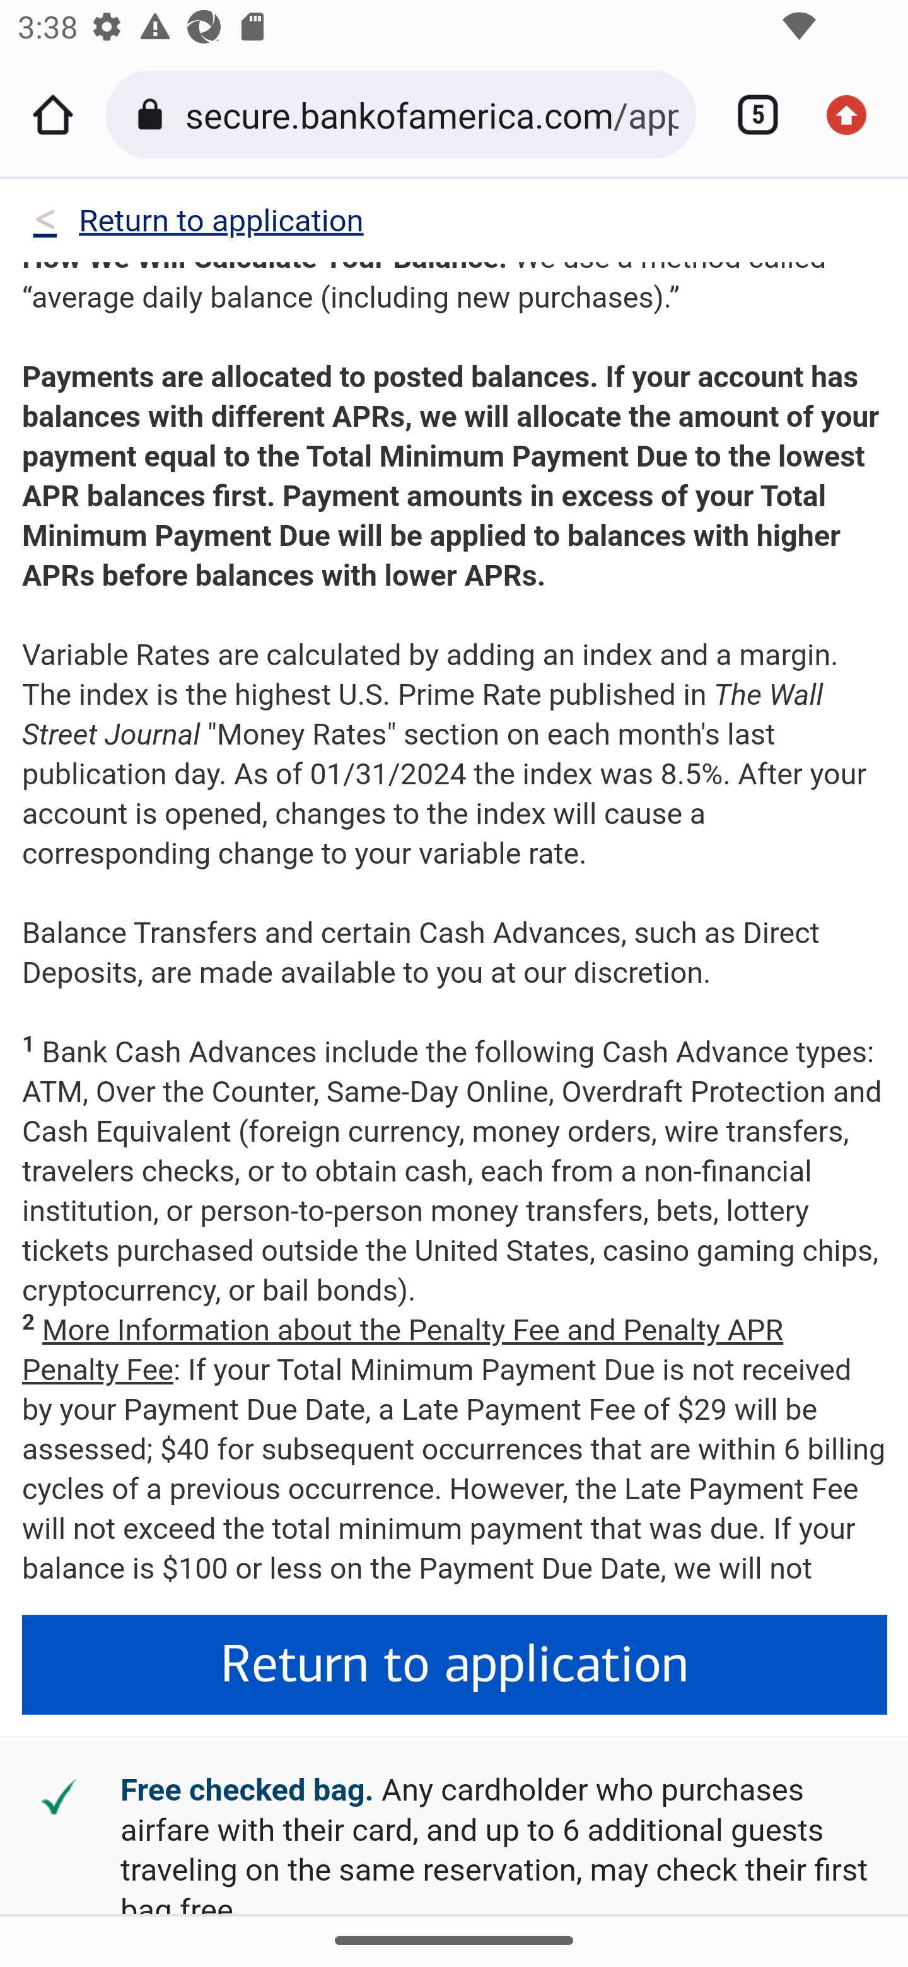 Image resolution: width=908 pixels, height=1967 pixels. Describe the element at coordinates (749, 115) in the screenshot. I see `Switch or close tabs` at that location.